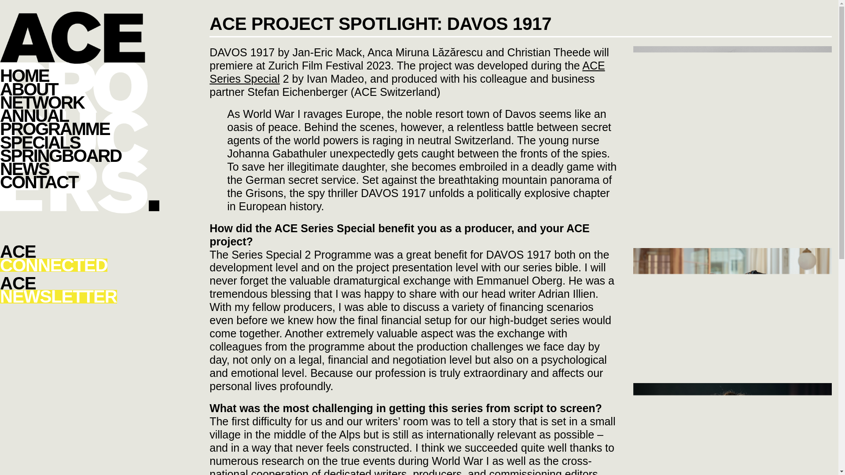 This screenshot has width=845, height=475. What do you see at coordinates (80, 169) in the screenshot?
I see `davos-1917-still1` at bounding box center [80, 169].